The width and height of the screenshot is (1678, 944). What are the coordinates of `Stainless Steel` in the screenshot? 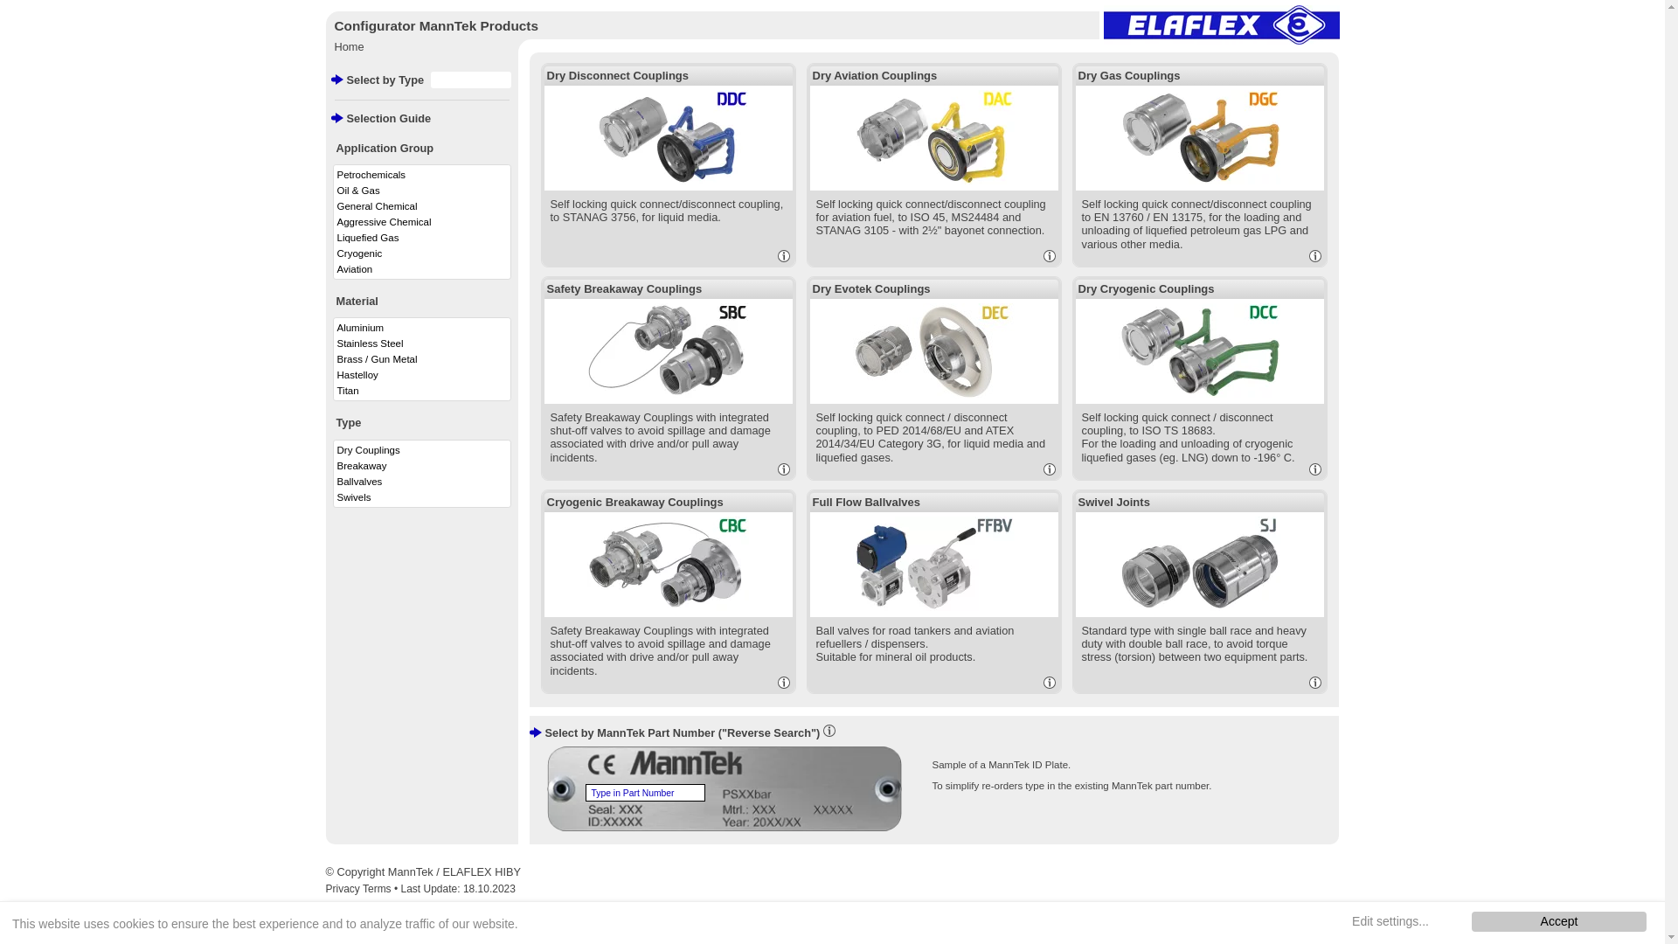 It's located at (422, 344).